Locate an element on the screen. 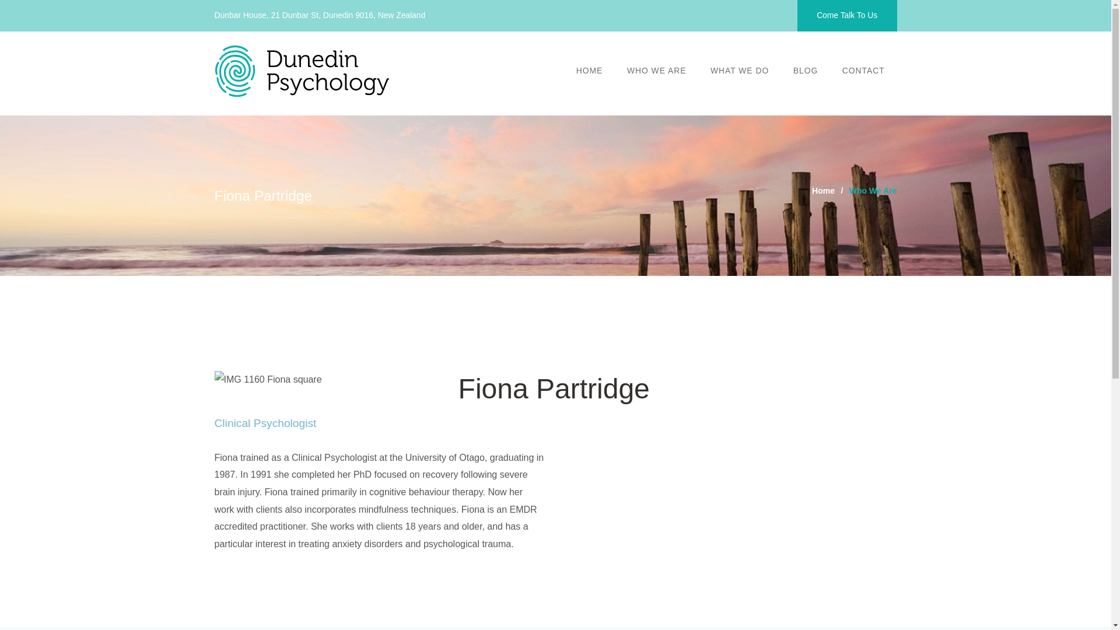 The image size is (1120, 630). IMG 1160 Fiona square is located at coordinates (268, 380).